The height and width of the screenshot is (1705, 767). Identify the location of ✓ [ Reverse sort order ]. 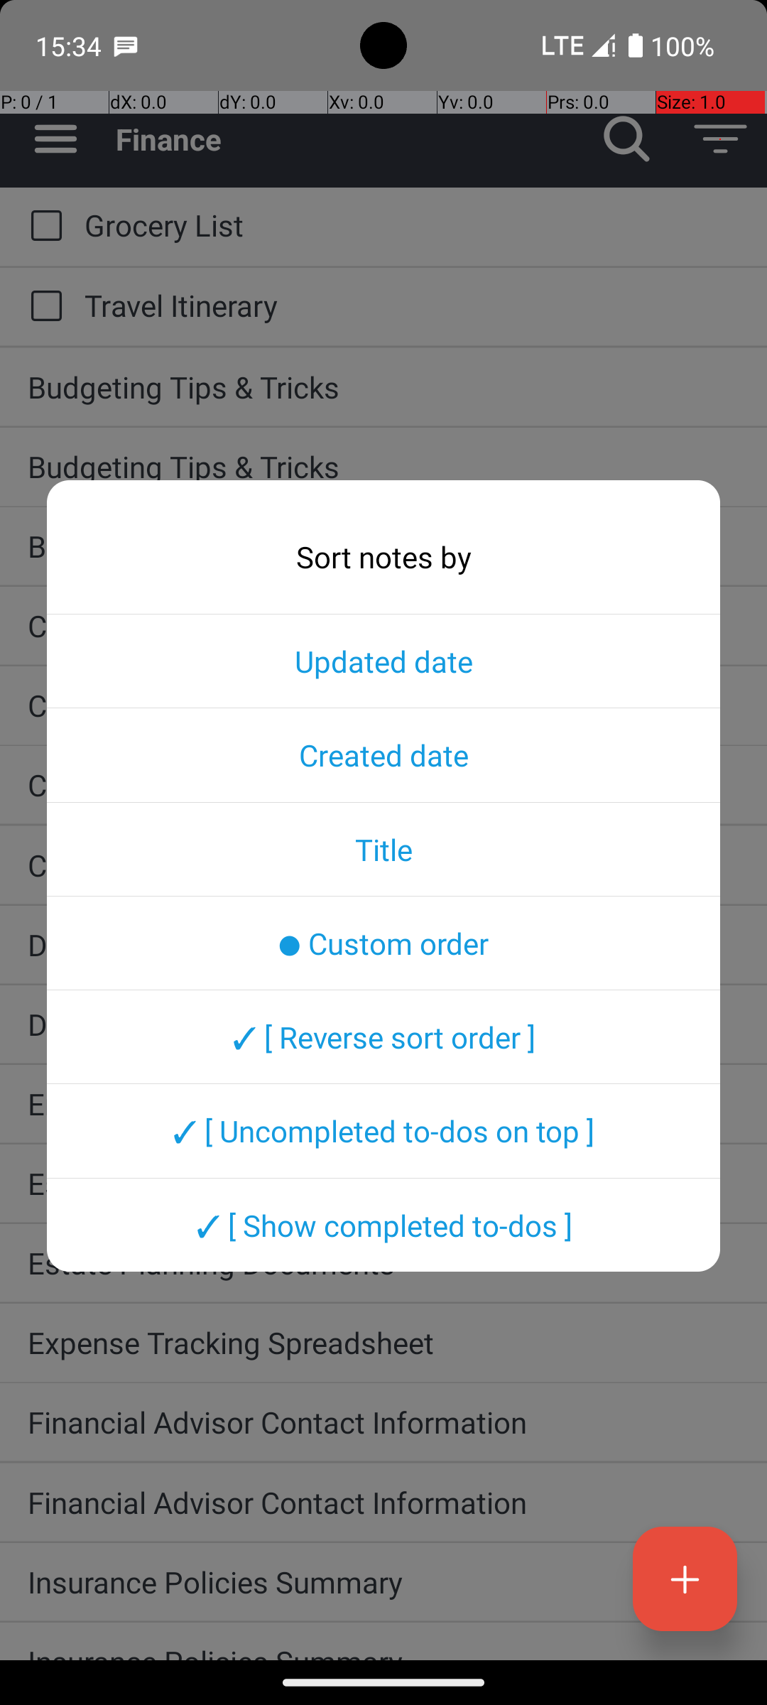
(383, 1036).